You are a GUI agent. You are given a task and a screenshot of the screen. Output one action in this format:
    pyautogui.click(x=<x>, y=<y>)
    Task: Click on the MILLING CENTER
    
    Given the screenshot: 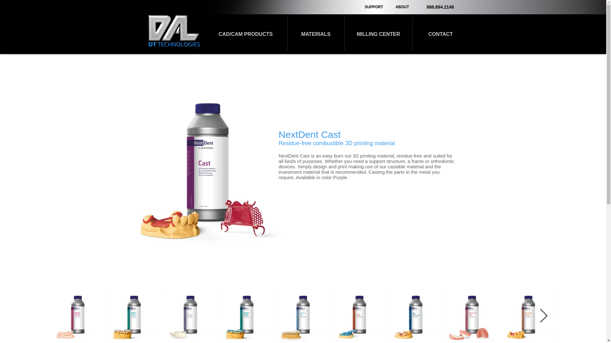 What is the action you would take?
    pyautogui.click(x=378, y=34)
    